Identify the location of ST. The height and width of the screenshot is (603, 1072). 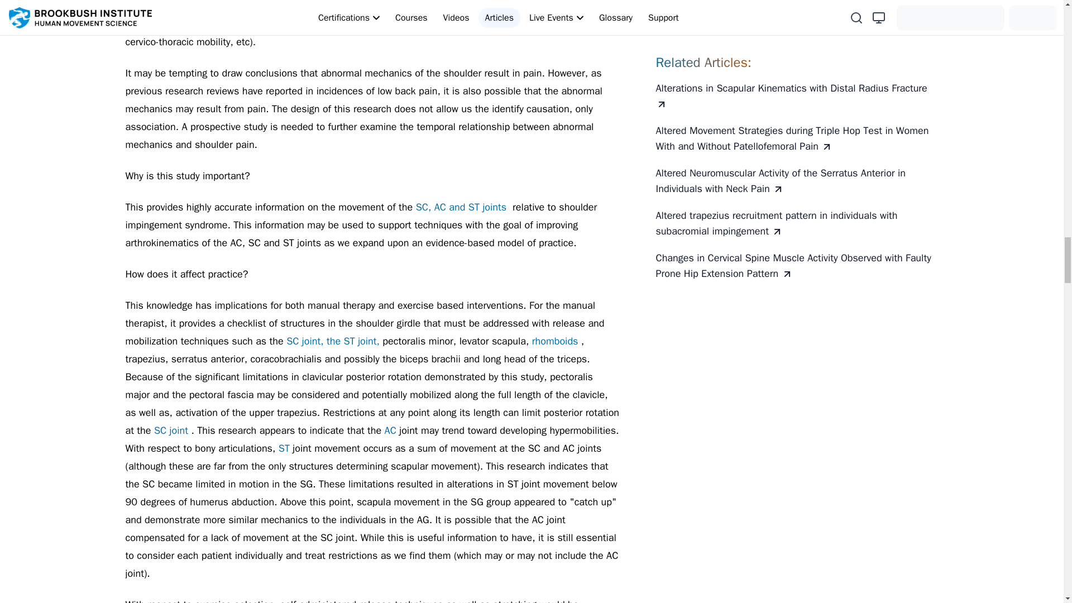
(286, 448).